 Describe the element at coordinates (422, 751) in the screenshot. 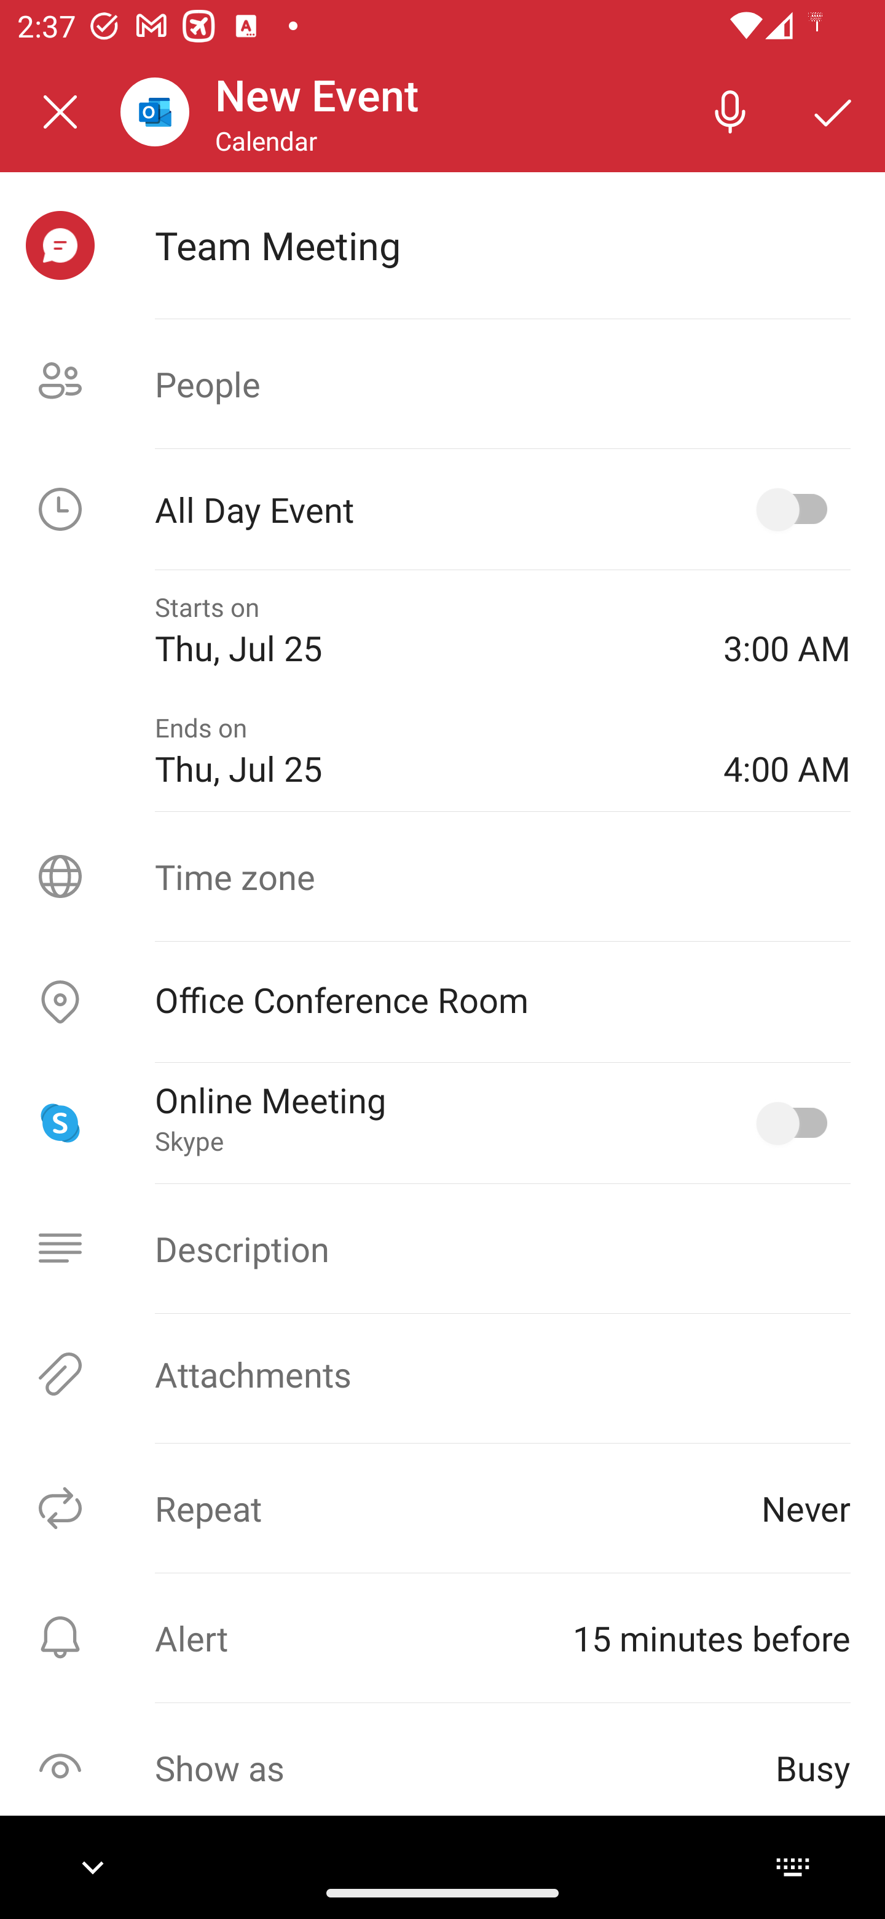

I see `Ends on Thu, Jul 25` at that location.